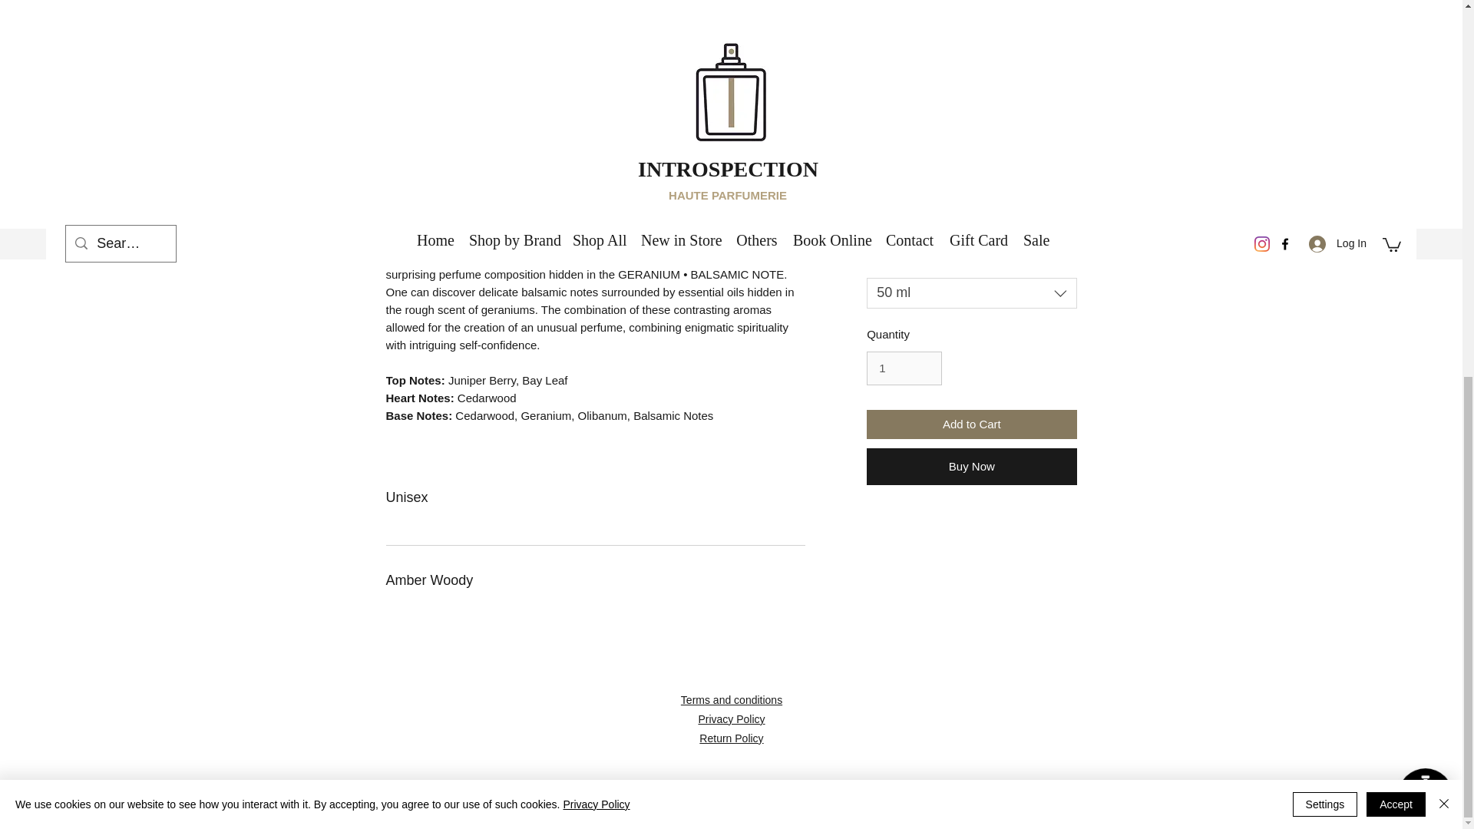 This screenshot has height=829, width=1474. Describe the element at coordinates (1325, 117) in the screenshot. I see `Settings` at that location.